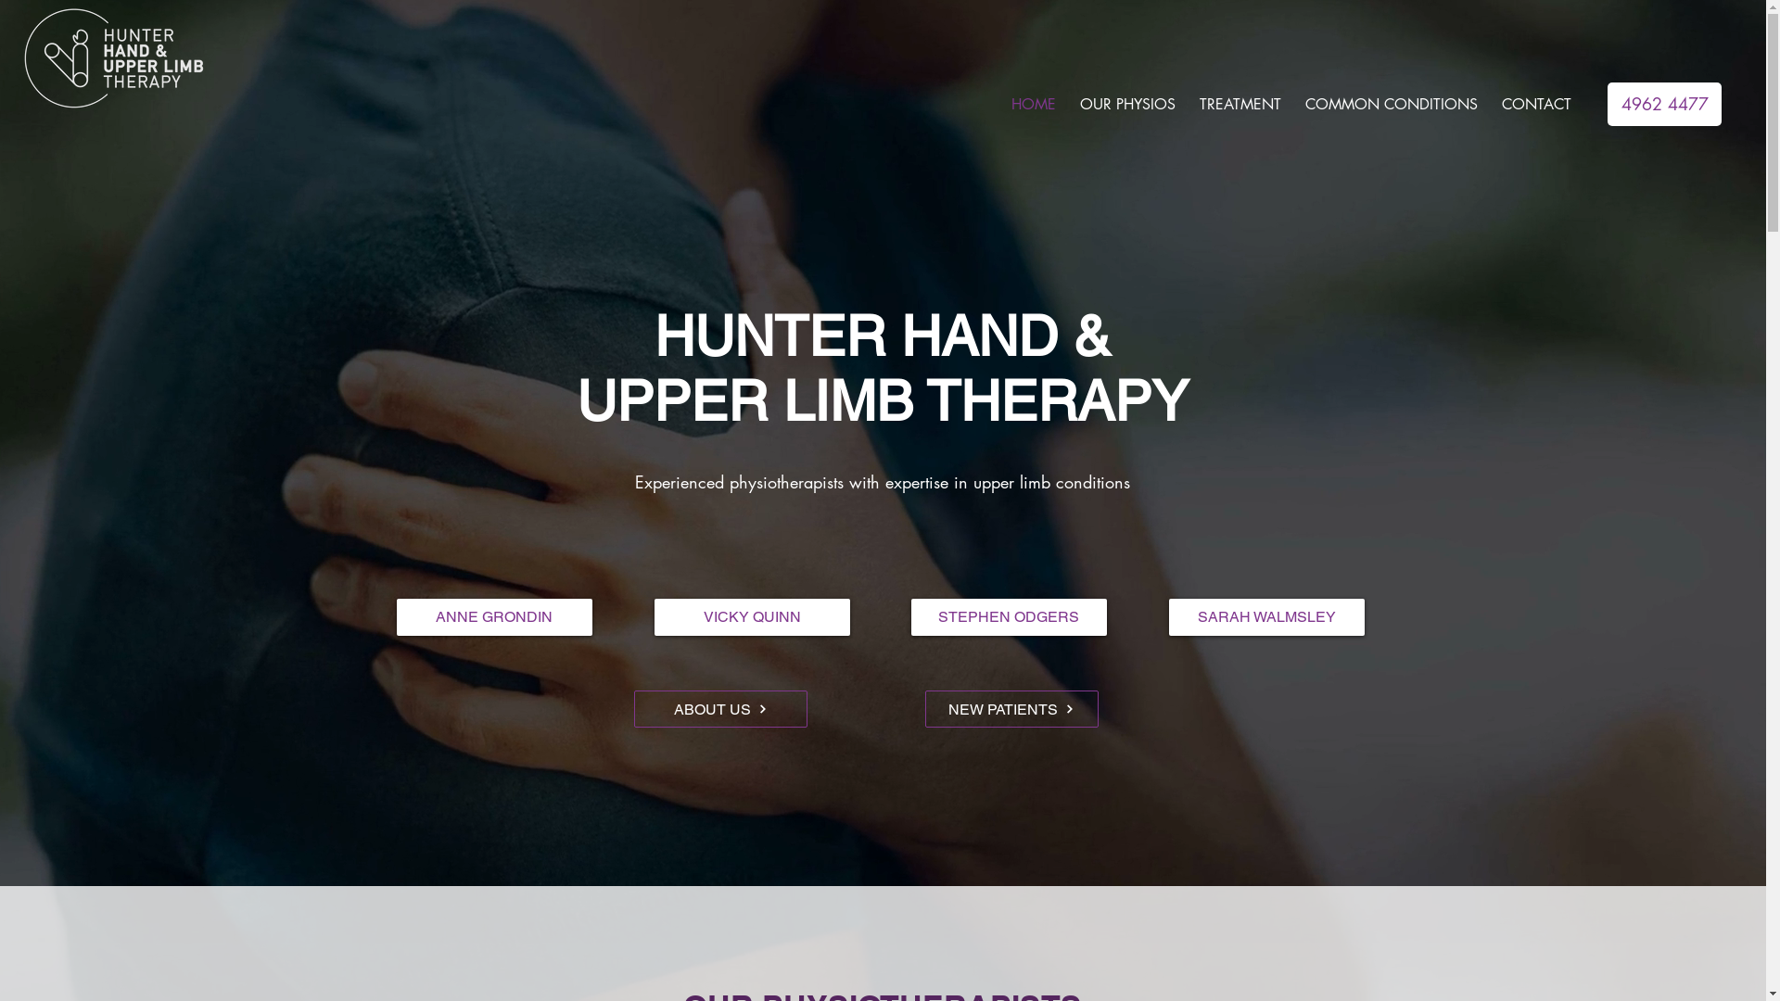 The height and width of the screenshot is (1001, 1780). I want to click on NEW PATIENTS, so click(1012, 709).